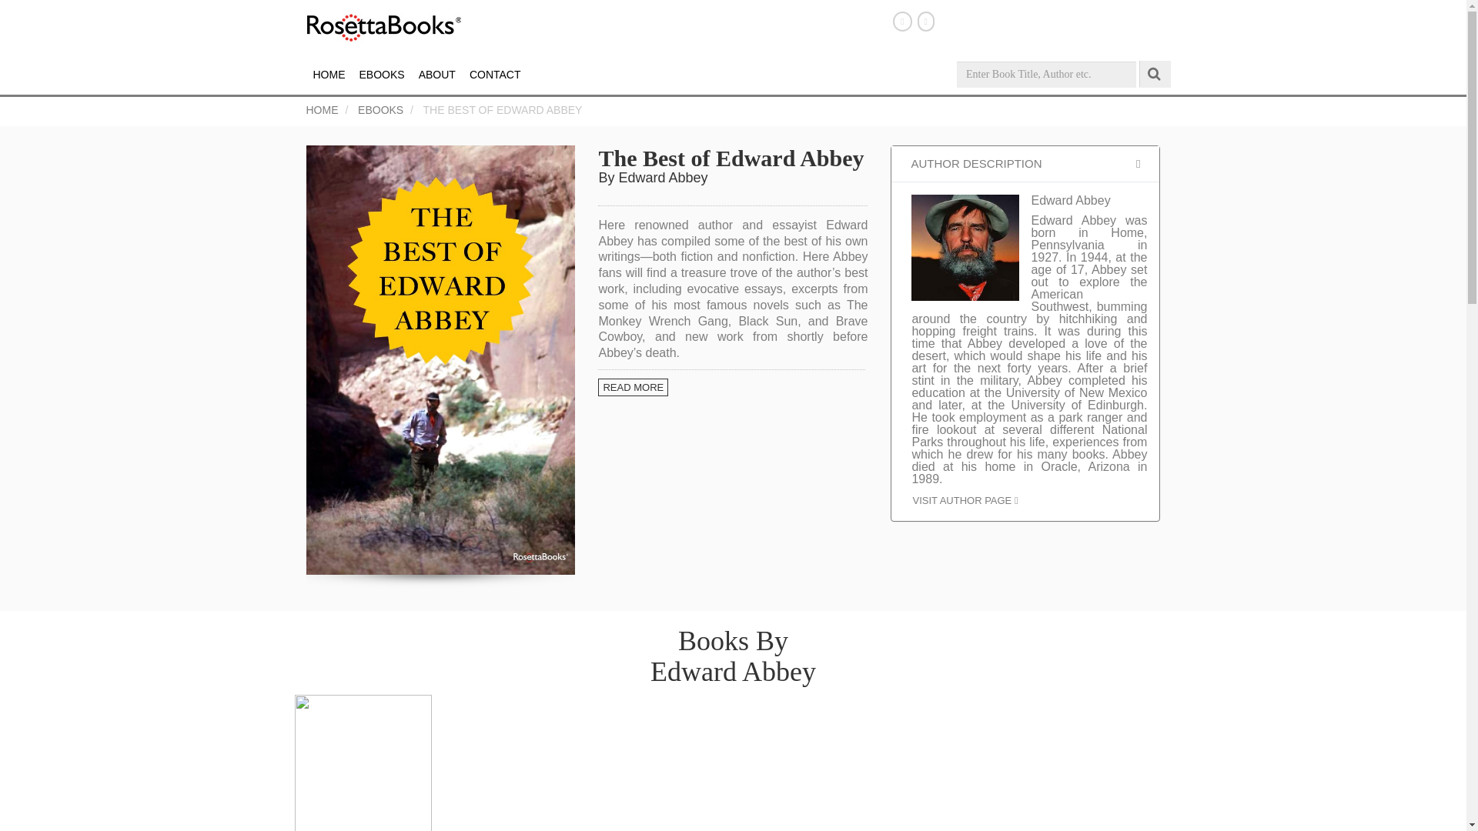 Image resolution: width=1478 pixels, height=831 pixels. What do you see at coordinates (494, 75) in the screenshot?
I see `CONTACT` at bounding box center [494, 75].